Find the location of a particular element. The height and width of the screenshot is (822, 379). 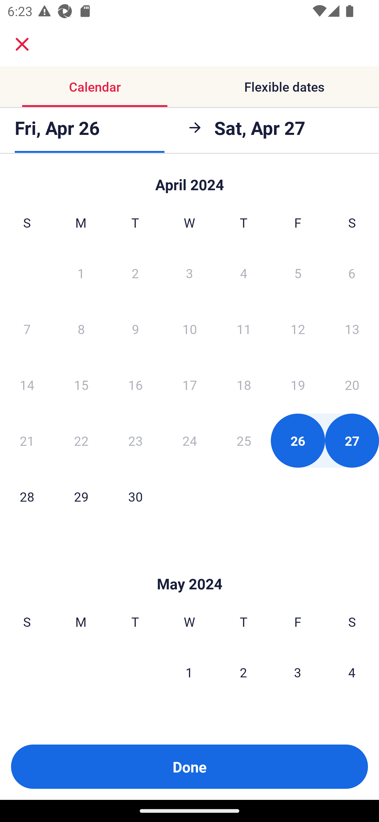

29 Monday, April 29, 2024 is located at coordinates (81, 496).